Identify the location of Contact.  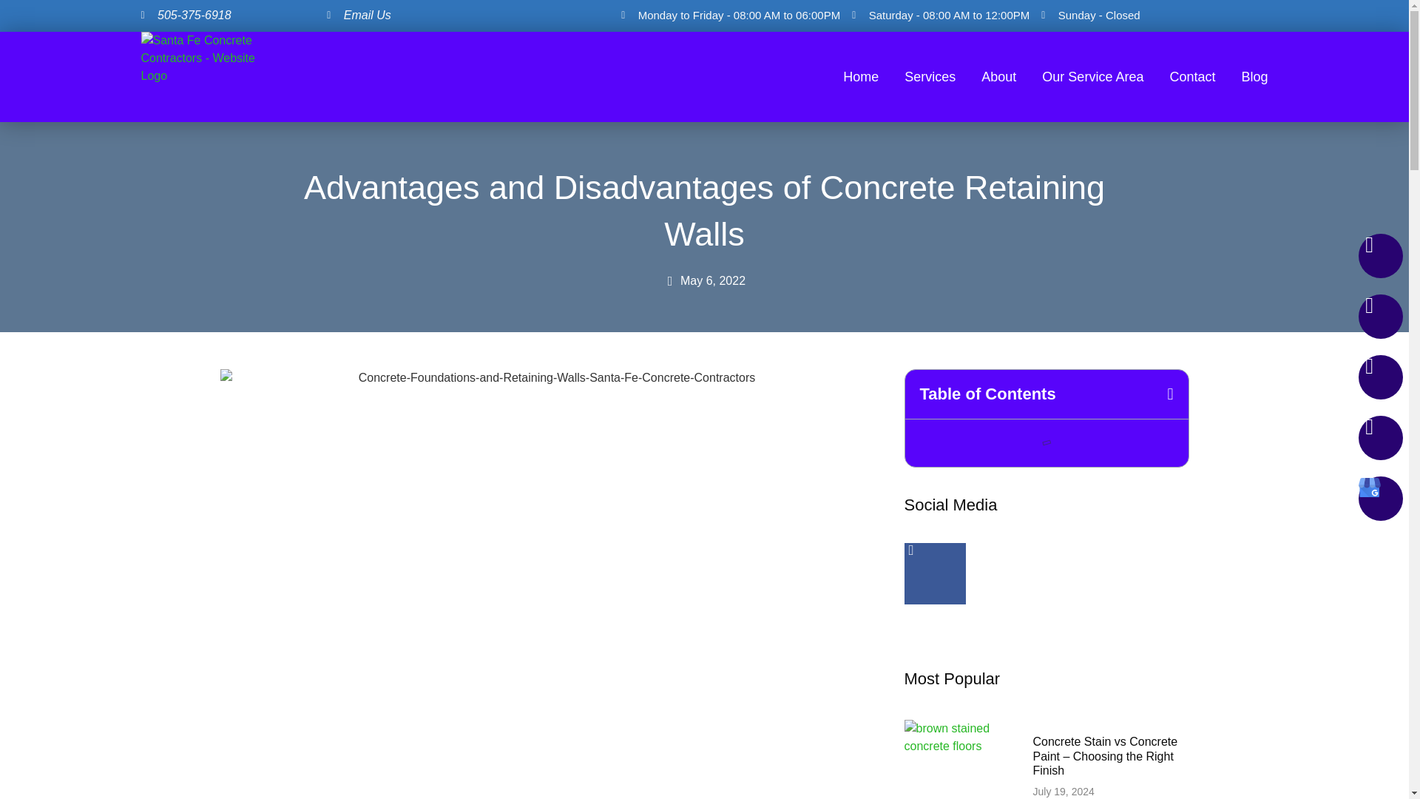
(1192, 75).